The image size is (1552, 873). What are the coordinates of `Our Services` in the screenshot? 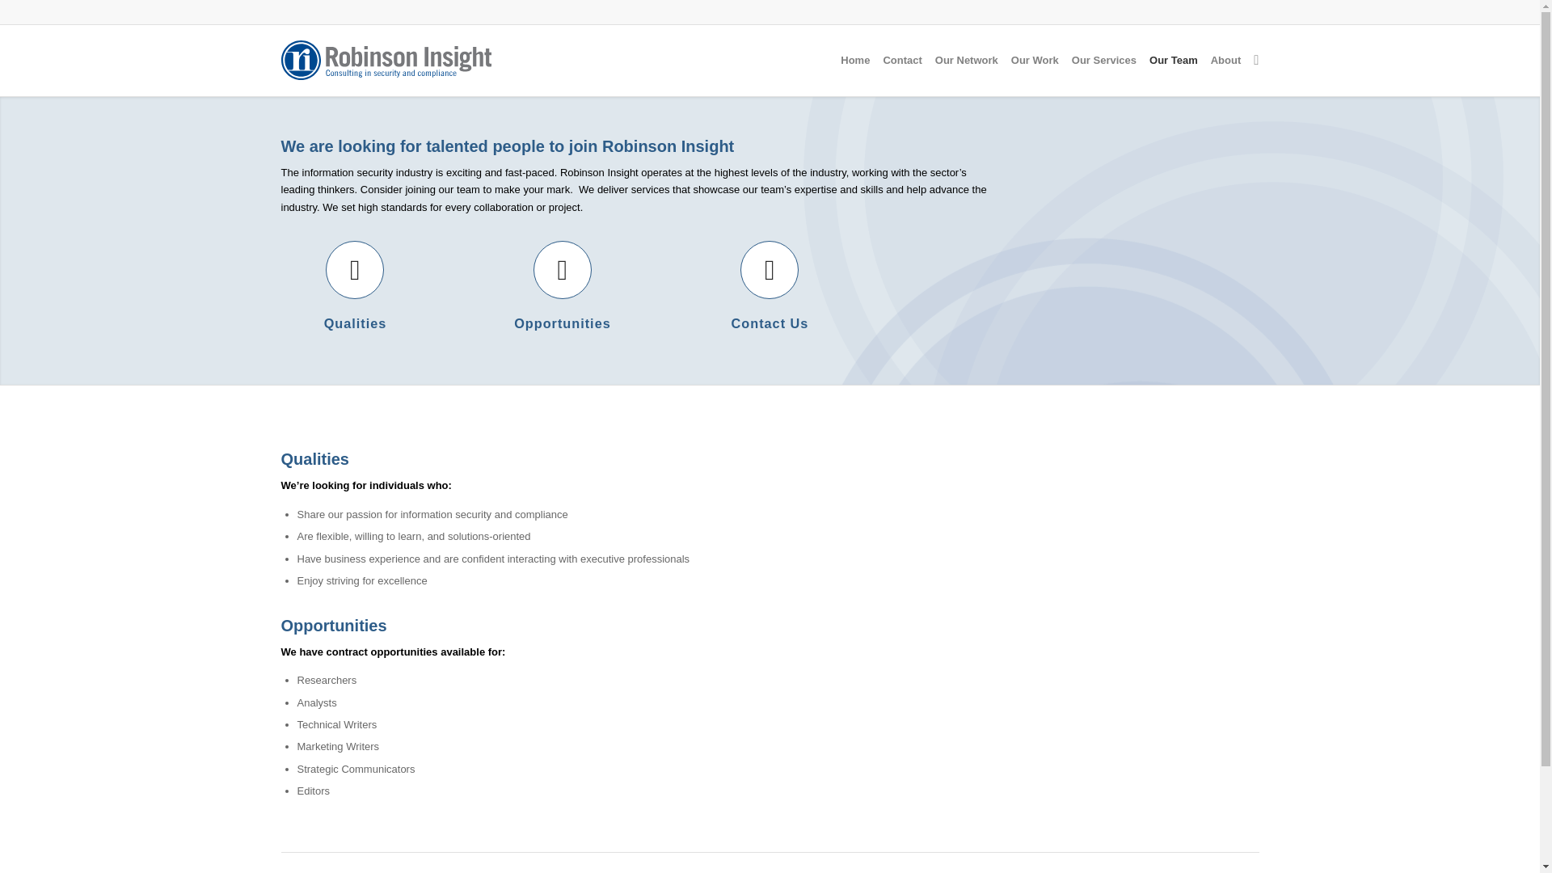 It's located at (1103, 60).